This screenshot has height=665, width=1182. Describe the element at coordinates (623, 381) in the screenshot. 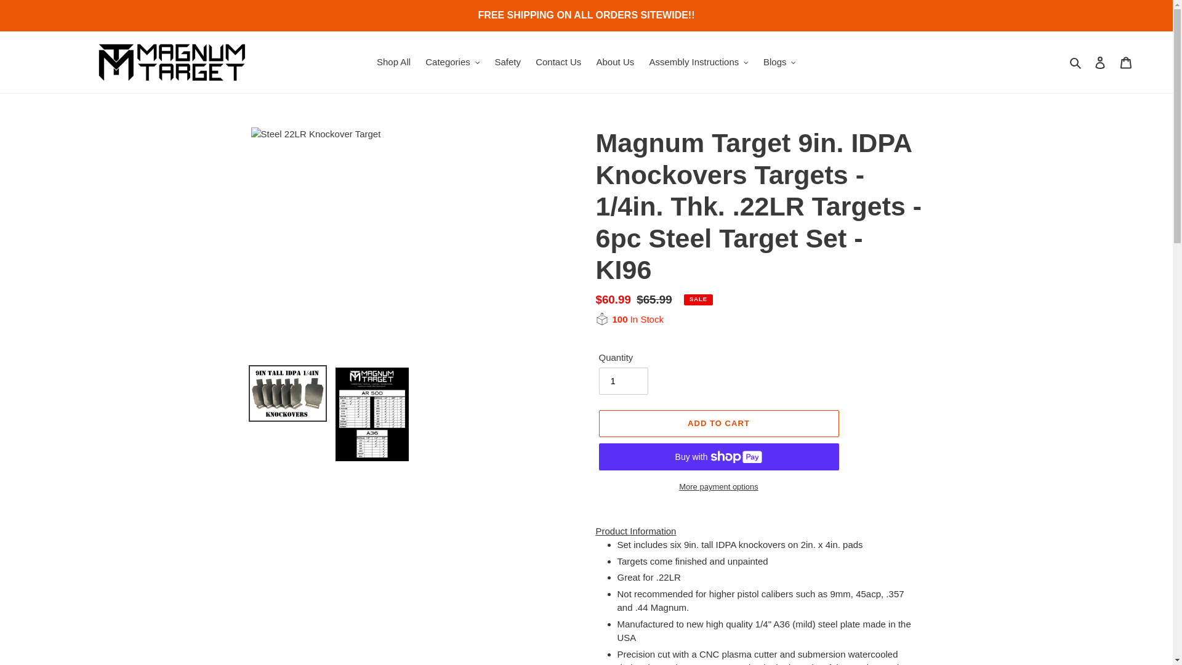

I see `1` at that location.